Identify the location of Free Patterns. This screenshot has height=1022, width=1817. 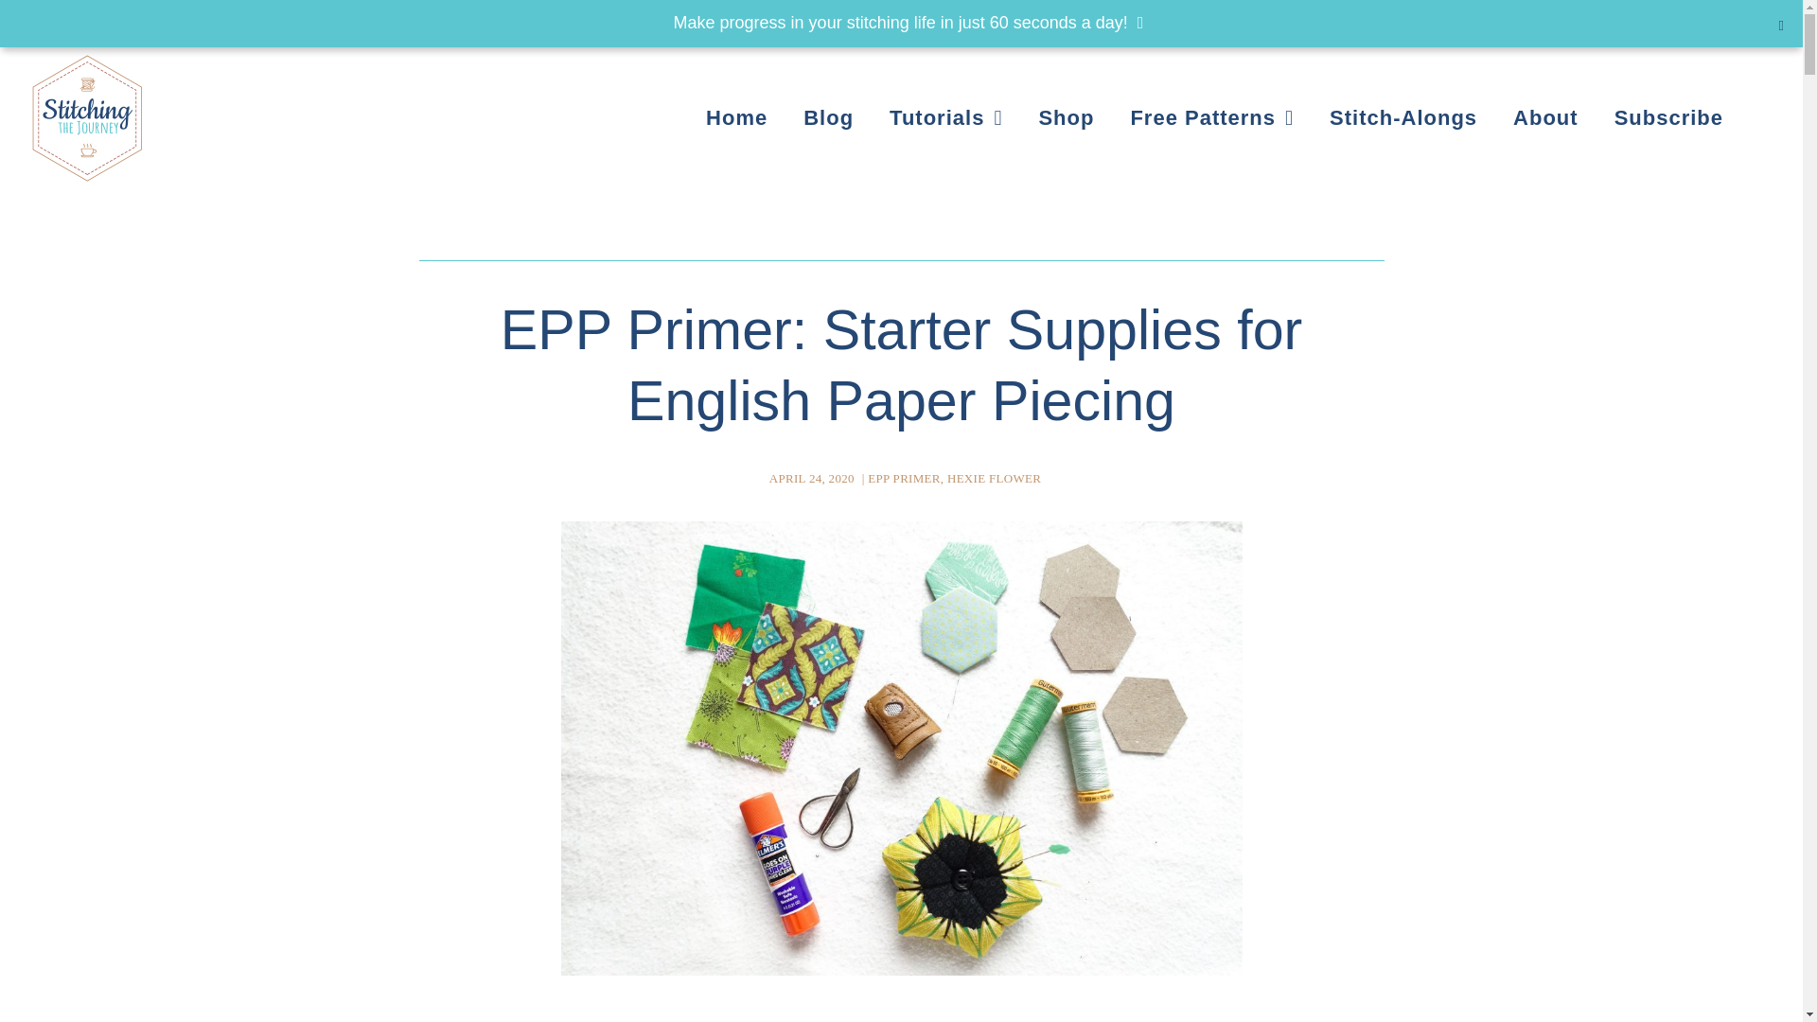
(1211, 118).